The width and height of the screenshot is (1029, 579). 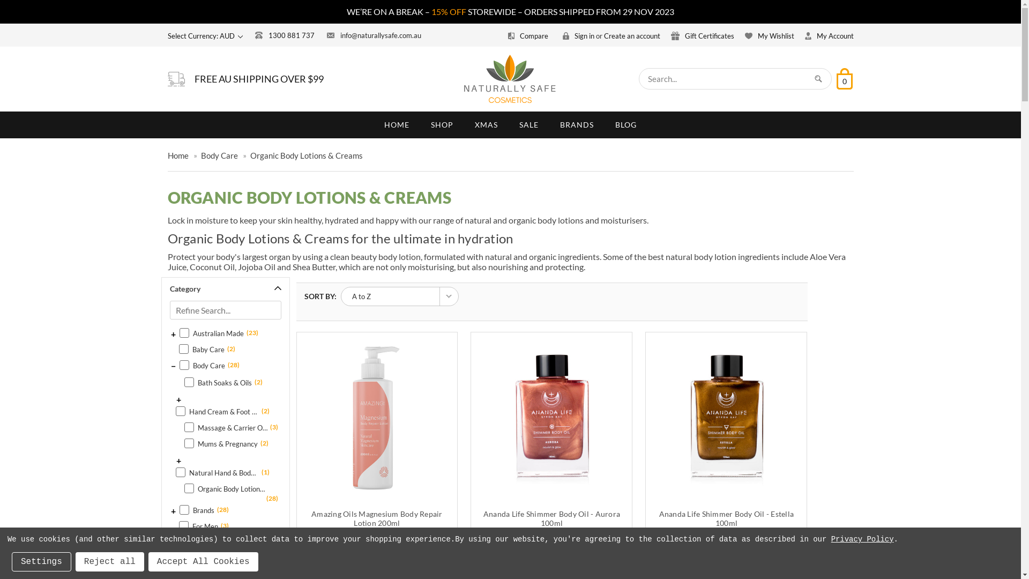 I want to click on Body Care, so click(x=219, y=155).